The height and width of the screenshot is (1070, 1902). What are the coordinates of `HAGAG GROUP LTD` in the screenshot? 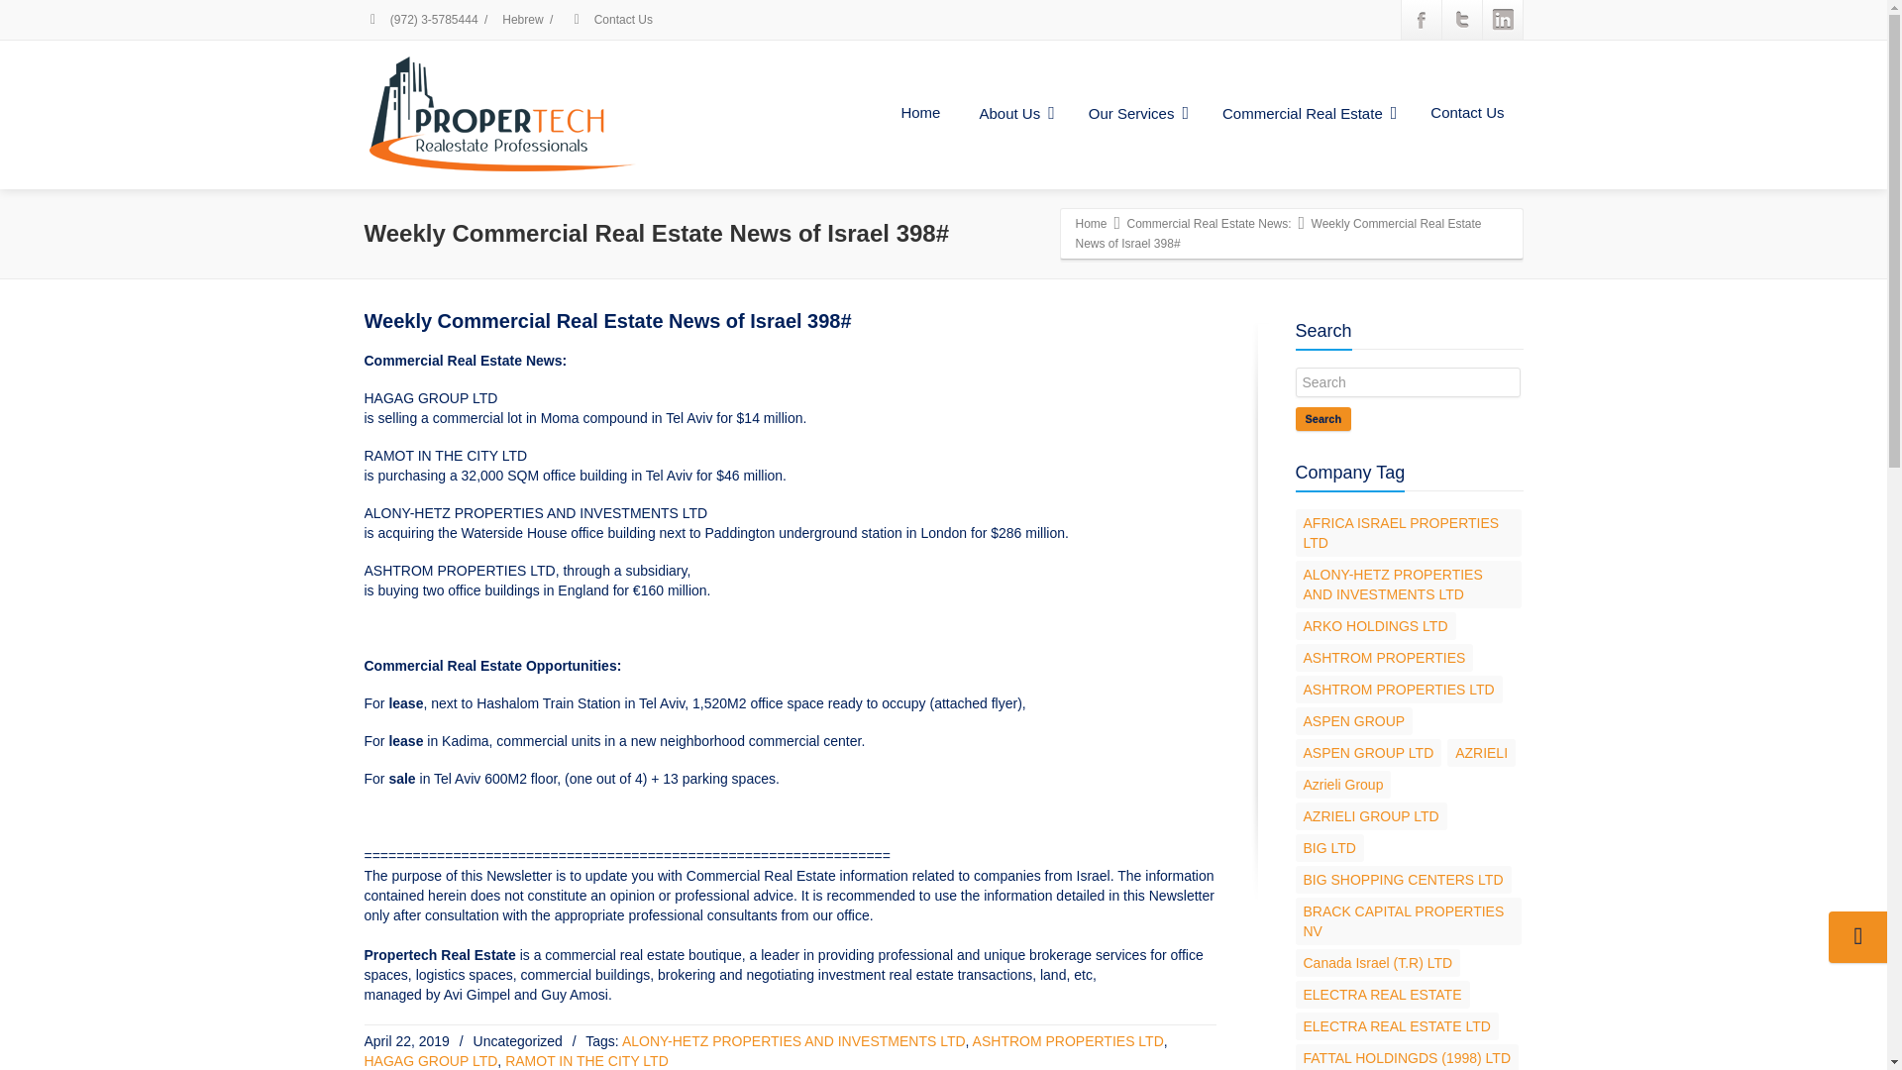 It's located at (432, 1060).